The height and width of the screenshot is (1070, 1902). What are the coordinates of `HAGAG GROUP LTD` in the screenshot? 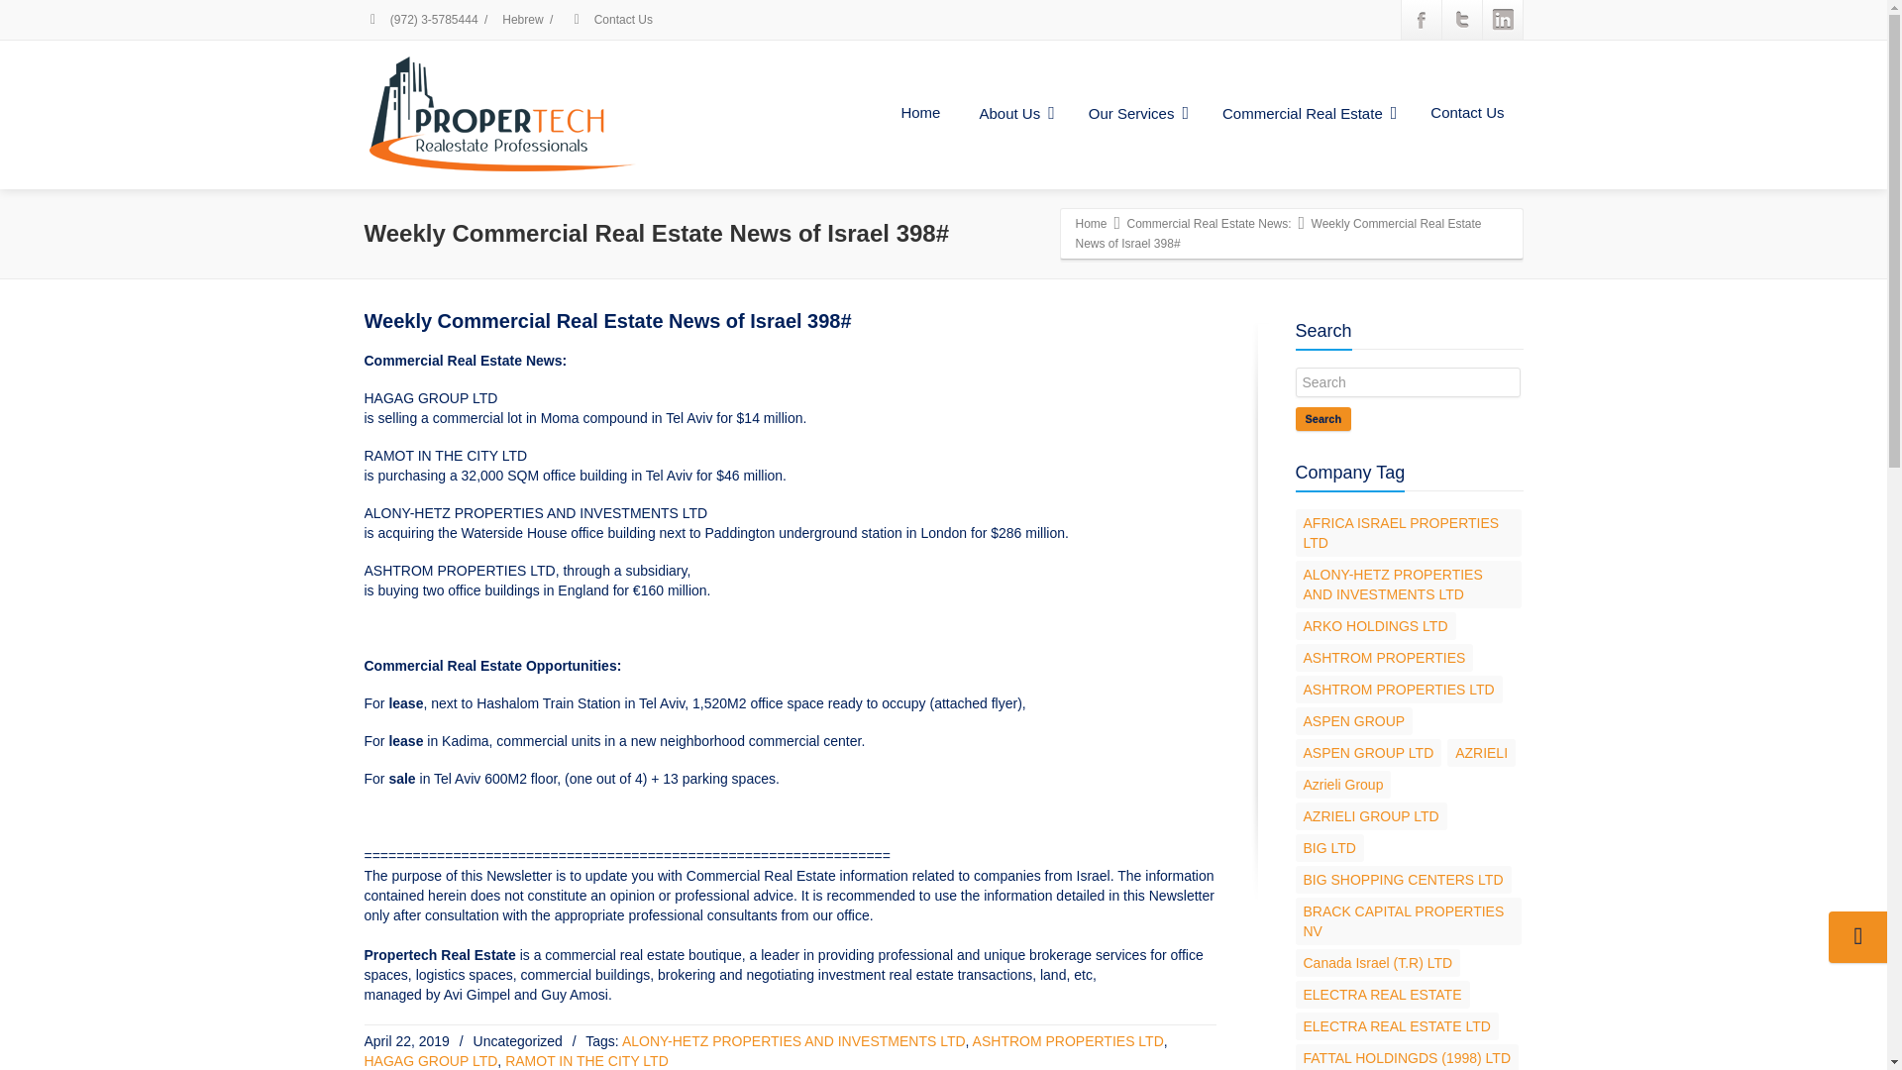 It's located at (432, 1060).